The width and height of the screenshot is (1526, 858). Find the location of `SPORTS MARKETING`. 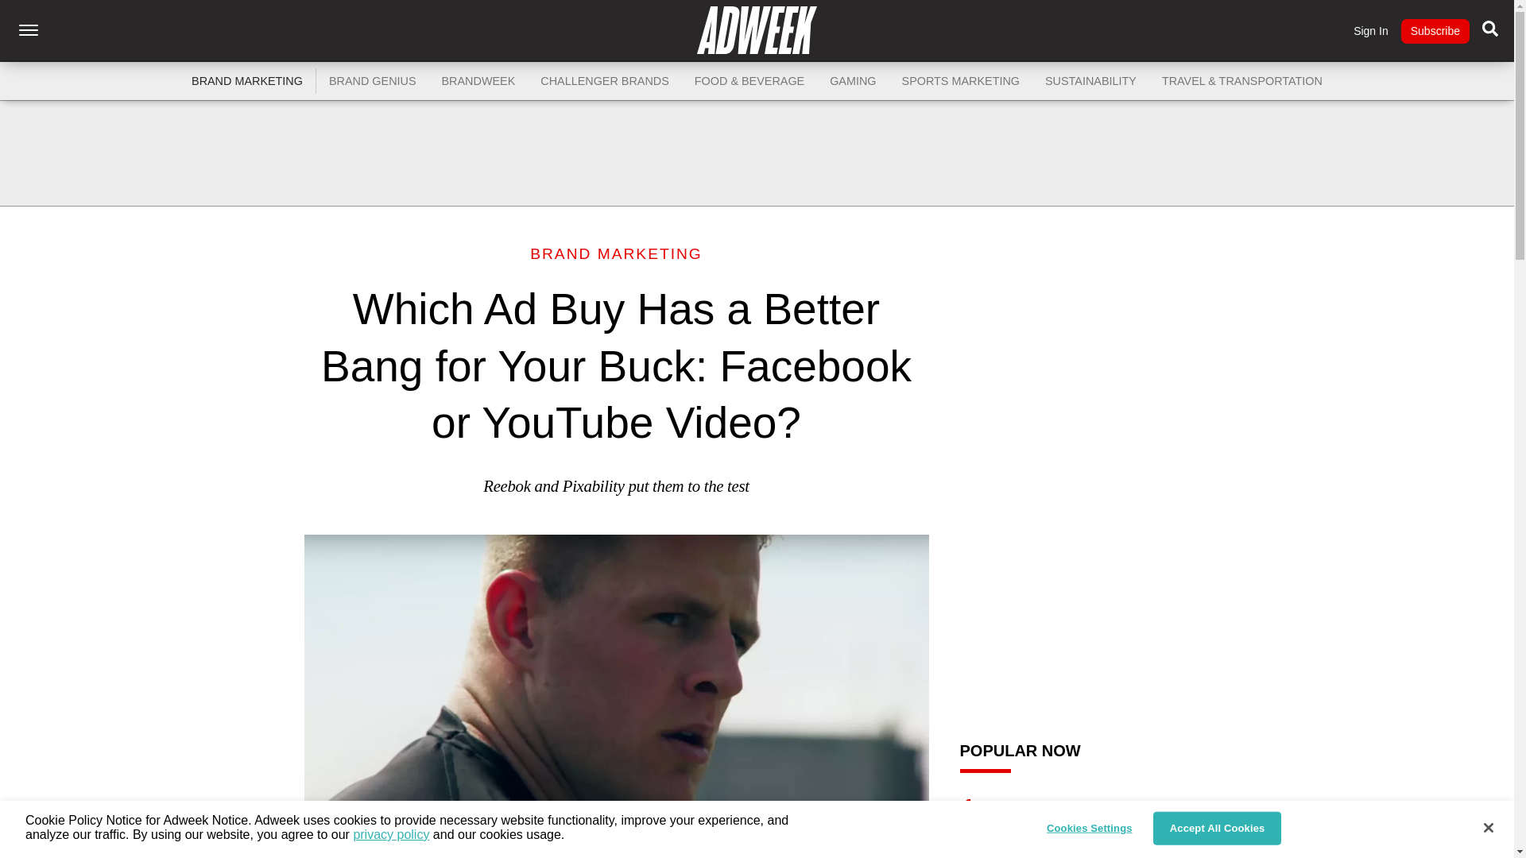

SPORTS MARKETING is located at coordinates (961, 81).